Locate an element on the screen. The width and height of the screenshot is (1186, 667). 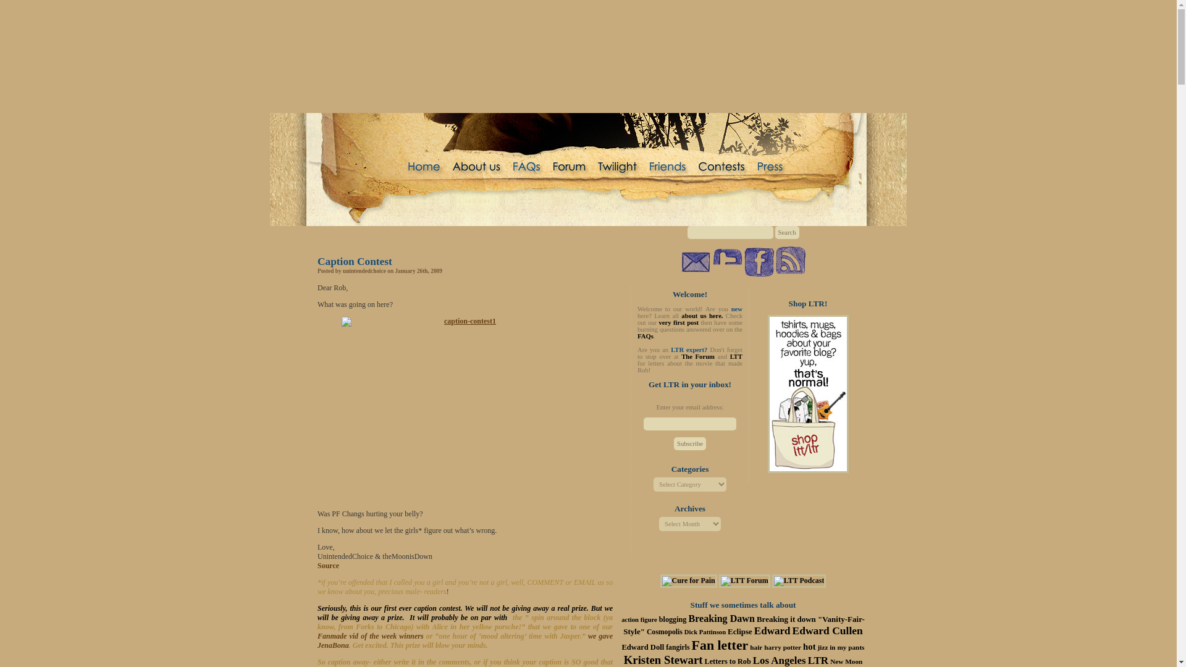
LTT Forum is located at coordinates (744, 581).